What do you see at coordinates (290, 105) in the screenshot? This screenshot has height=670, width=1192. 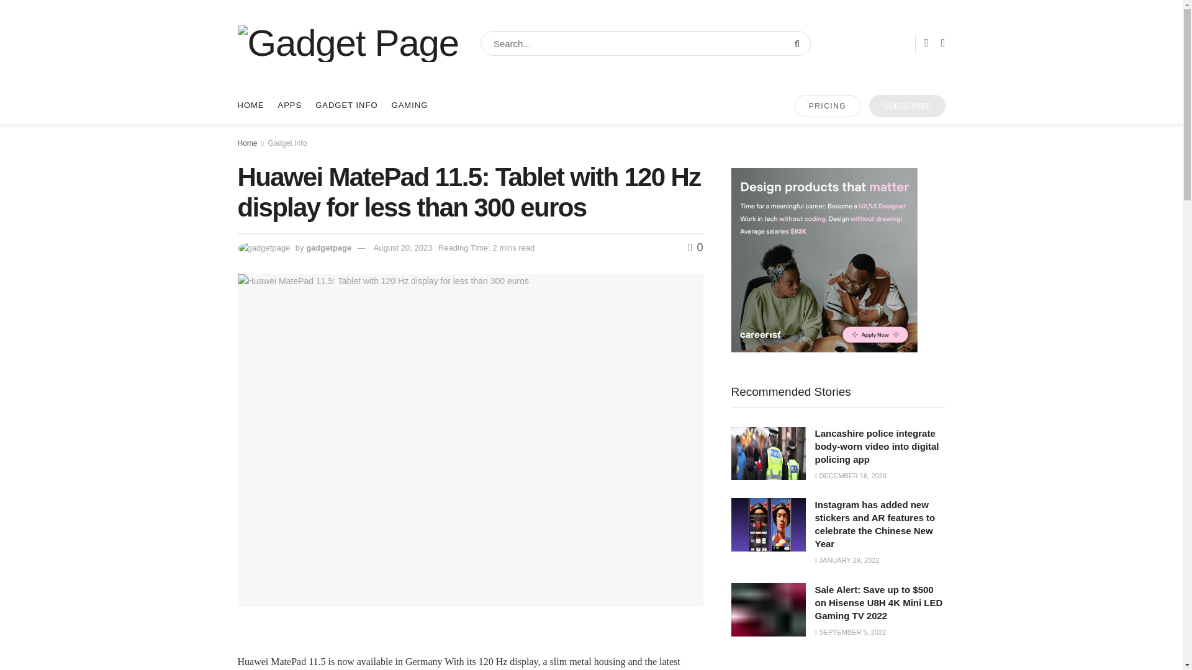 I see `APPS` at bounding box center [290, 105].